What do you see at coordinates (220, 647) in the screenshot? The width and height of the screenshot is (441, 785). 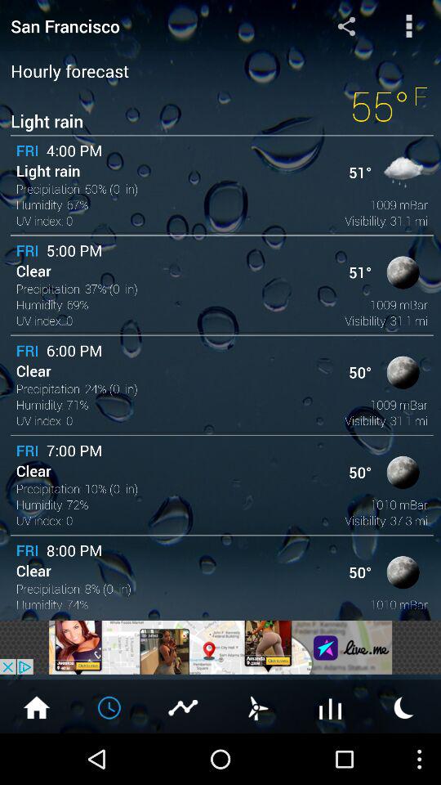 I see `launch icon below the uv index: 0 app` at bounding box center [220, 647].